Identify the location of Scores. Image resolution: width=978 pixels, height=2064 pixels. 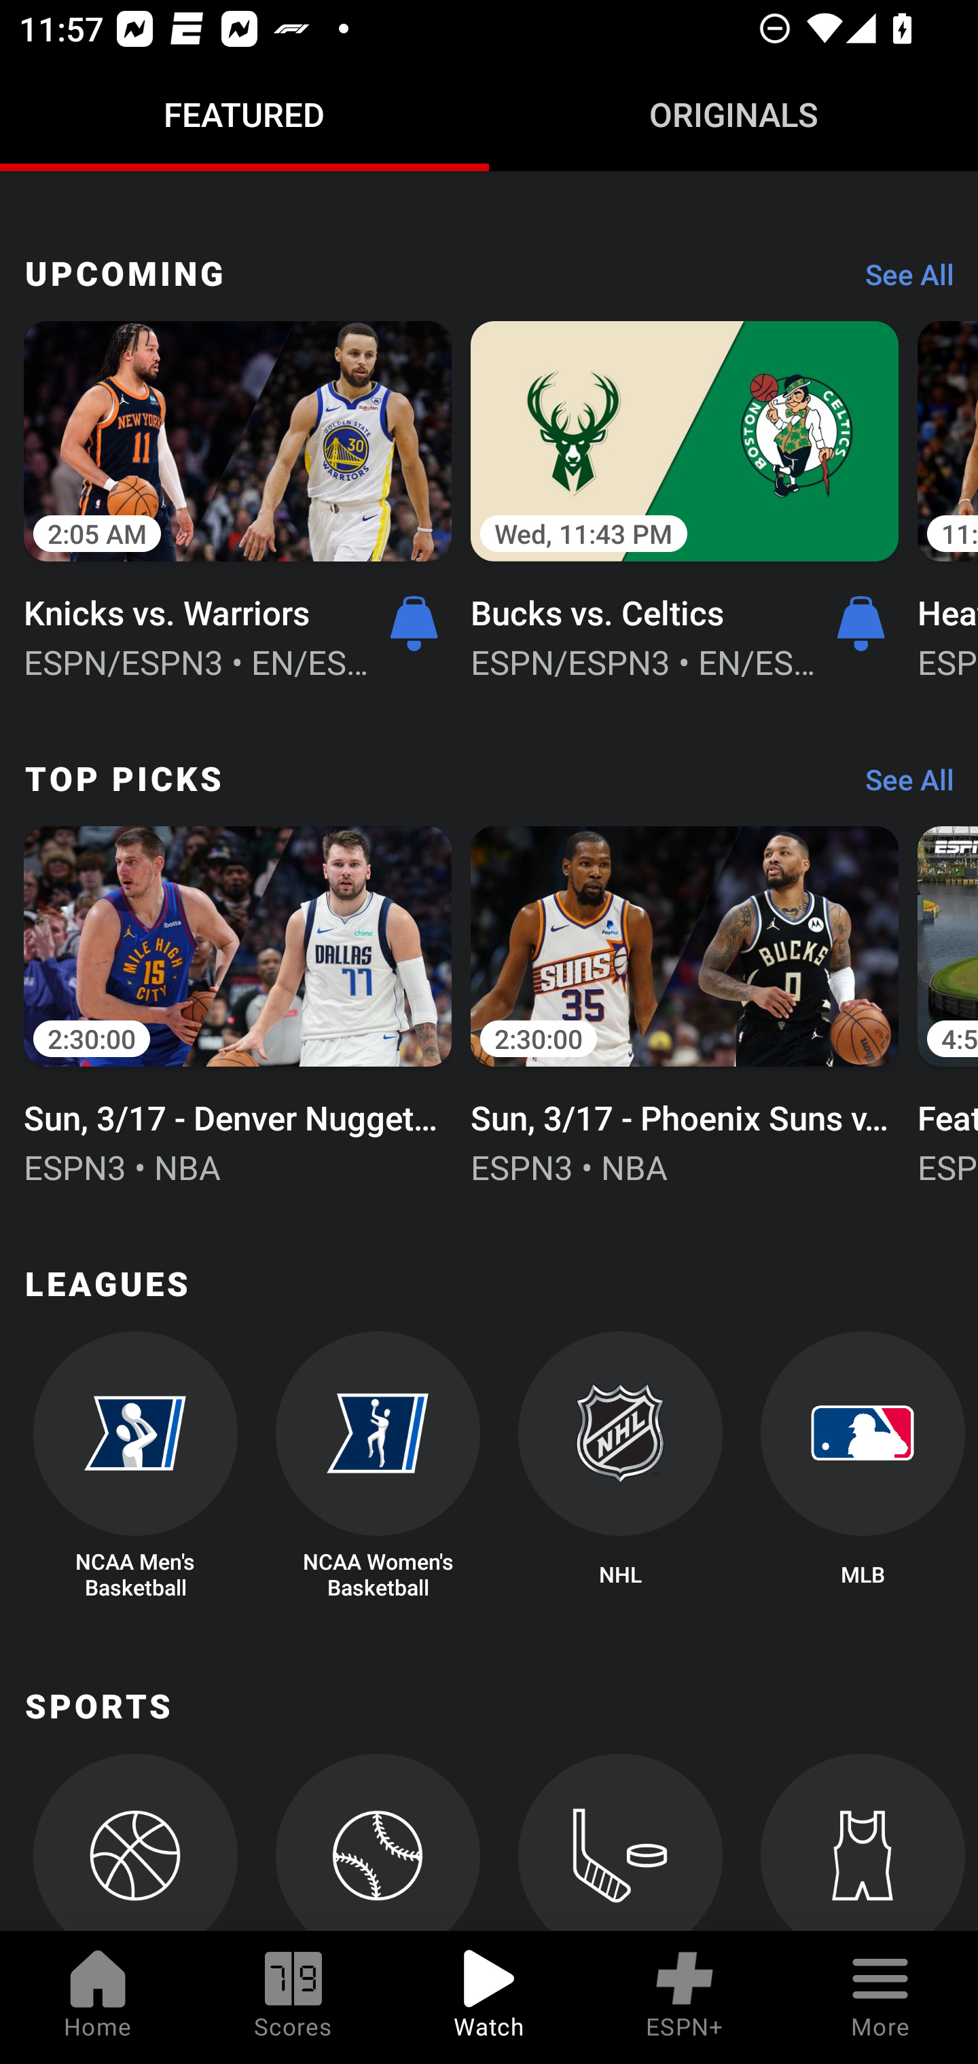
(293, 1997).